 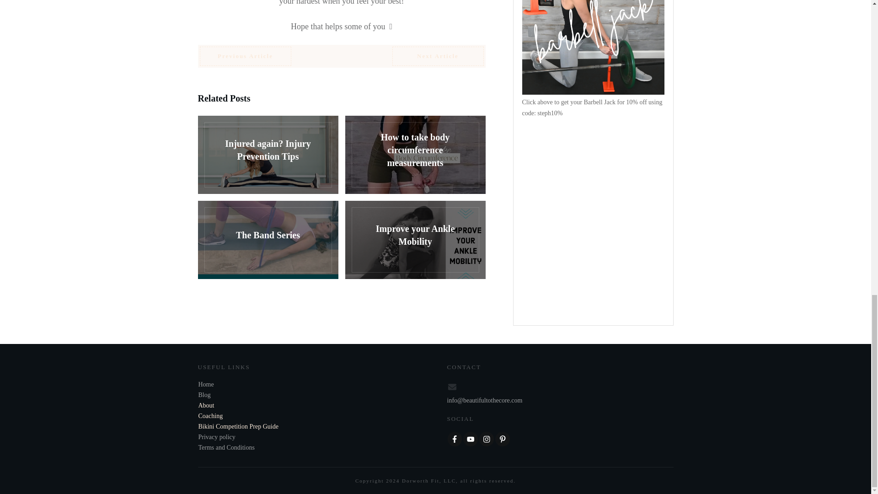 What do you see at coordinates (204, 395) in the screenshot?
I see `Blog` at bounding box center [204, 395].